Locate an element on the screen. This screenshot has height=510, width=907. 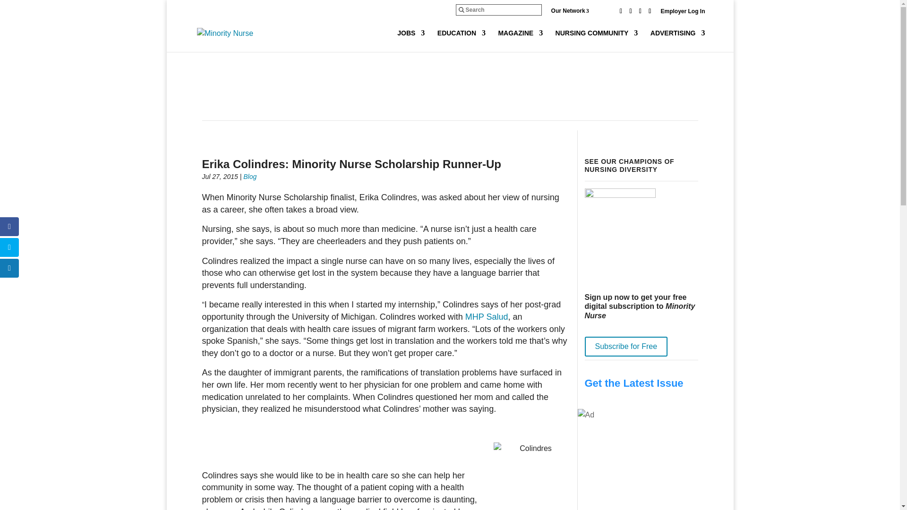
3rd party ad content is located at coordinates (449, 88).